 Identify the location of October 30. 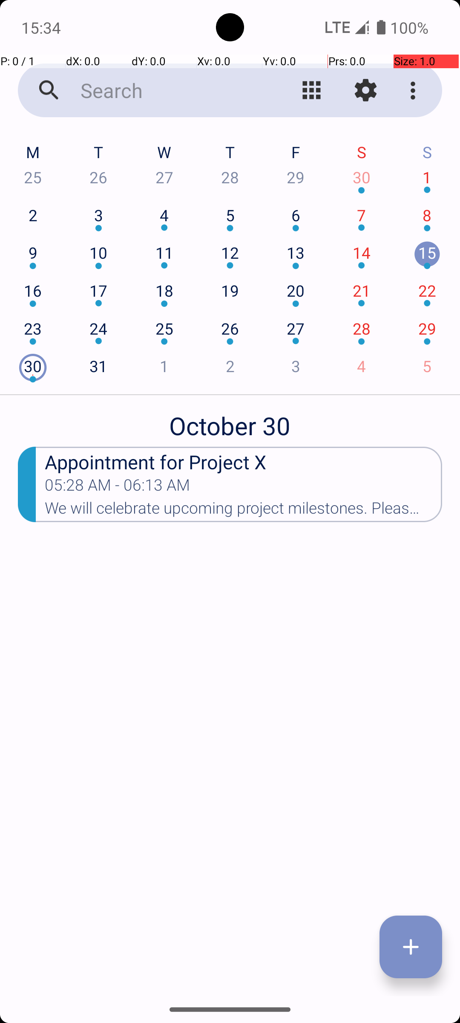
(230, 421).